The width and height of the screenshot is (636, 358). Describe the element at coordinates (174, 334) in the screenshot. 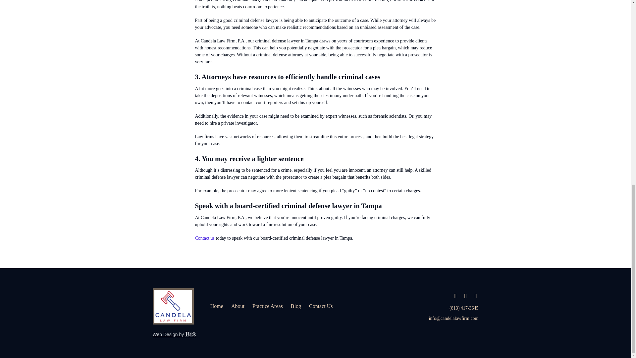

I see `Web Design by` at that location.